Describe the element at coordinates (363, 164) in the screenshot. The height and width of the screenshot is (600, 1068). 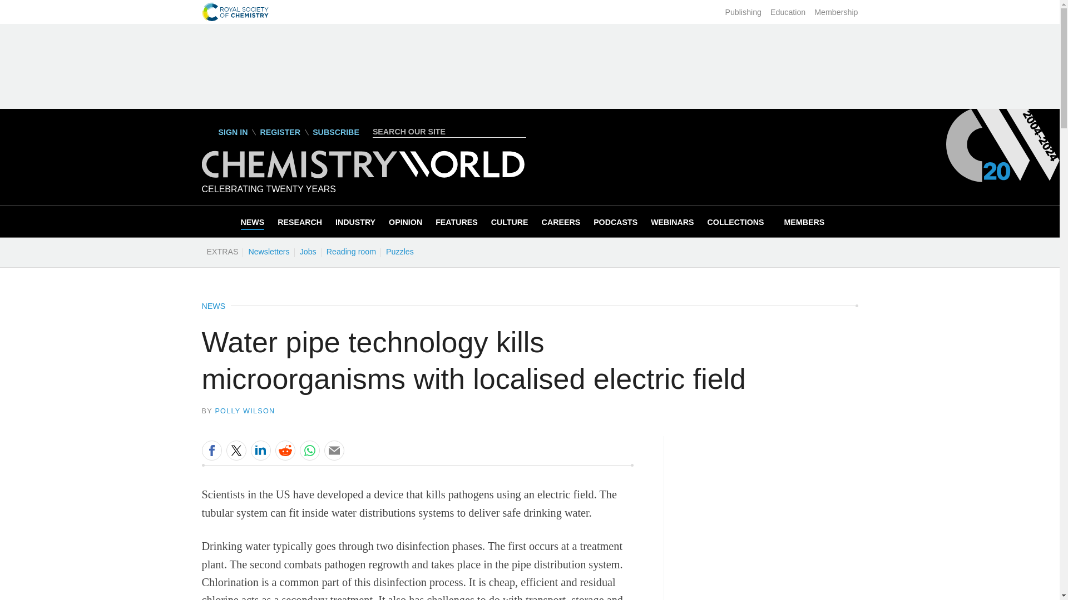
I see `Chemistry World` at that location.